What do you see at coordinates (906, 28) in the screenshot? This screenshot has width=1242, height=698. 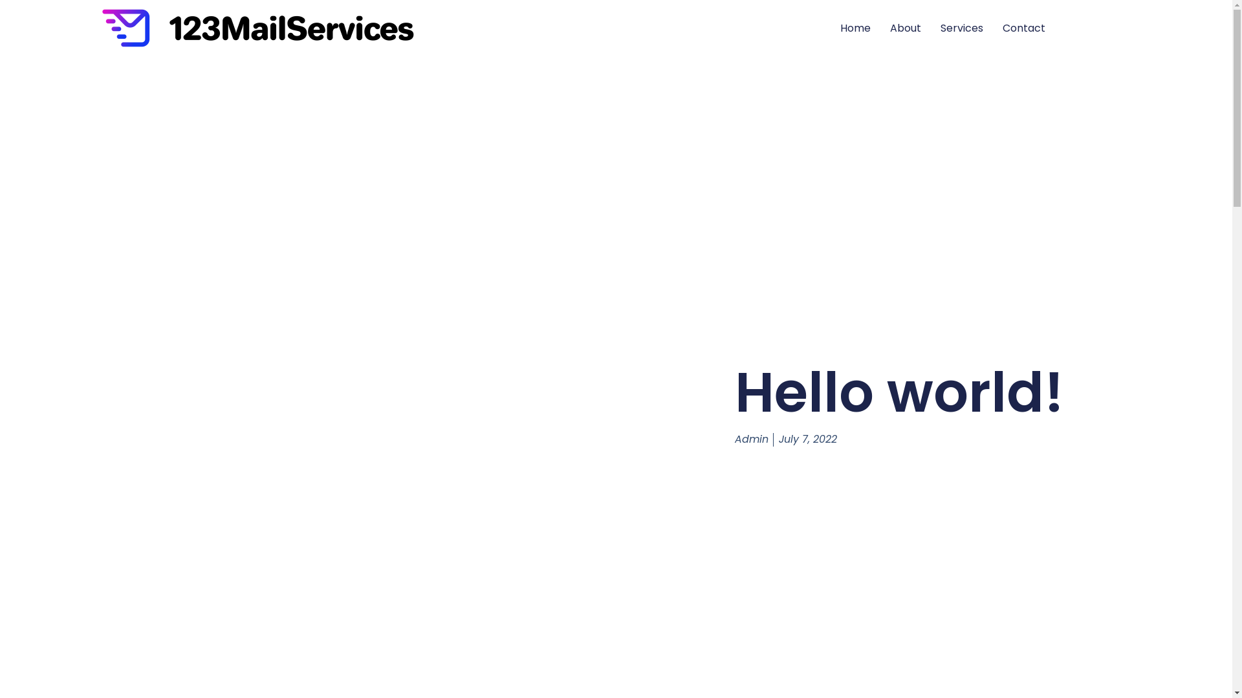 I see `About` at bounding box center [906, 28].